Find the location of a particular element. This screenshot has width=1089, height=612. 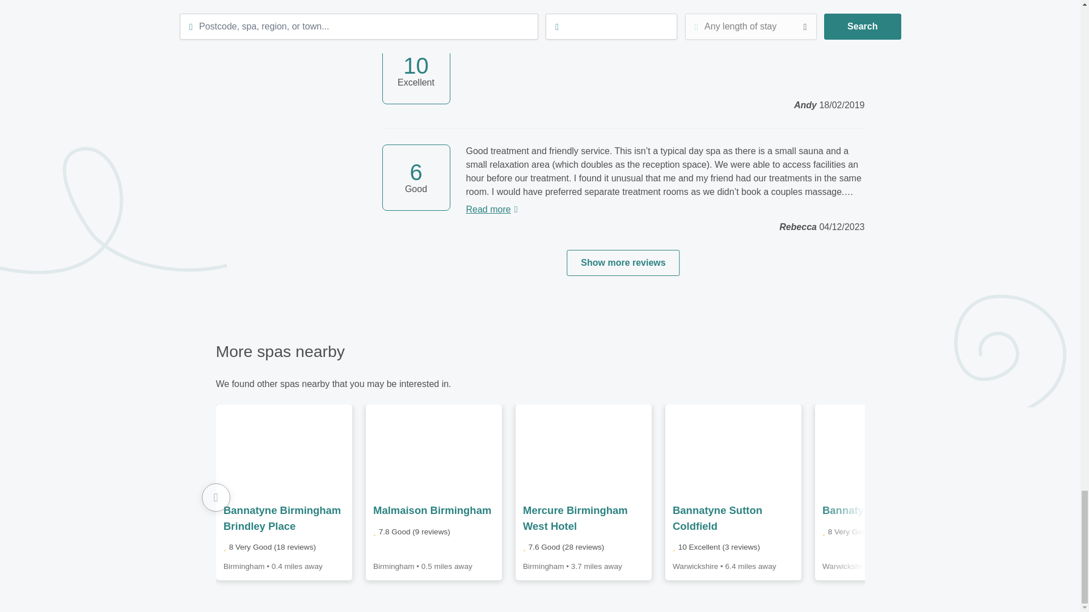

Mercure Birmingham West Hotel is located at coordinates (575, 518).